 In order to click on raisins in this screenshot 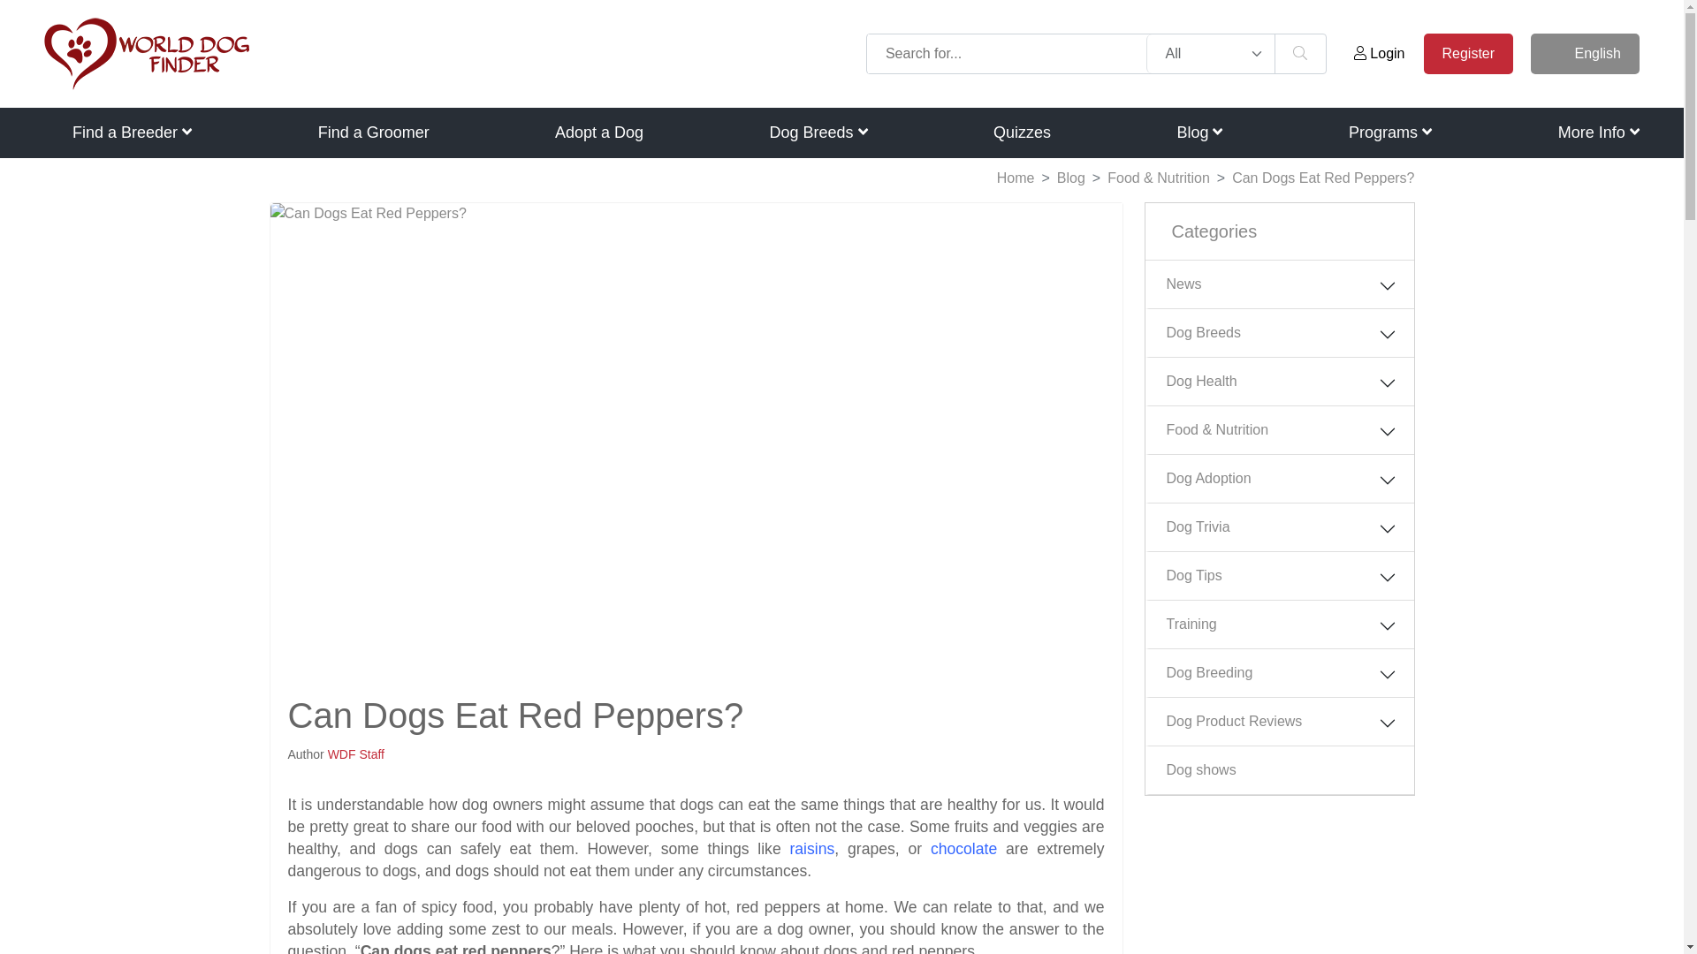, I will do `click(811, 848)`.